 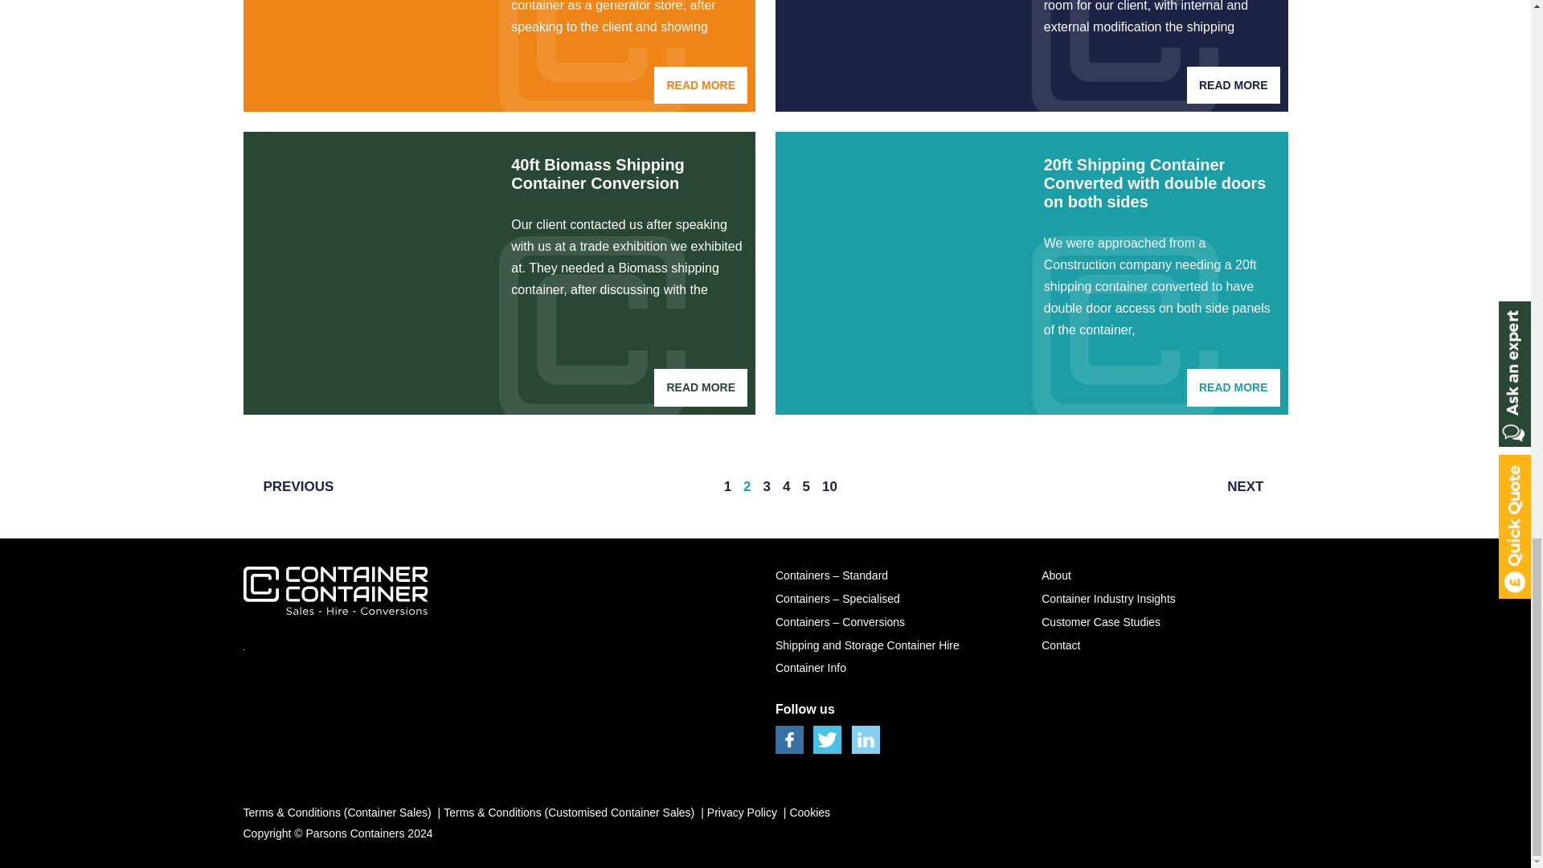 I want to click on Page 10, so click(x=829, y=487).